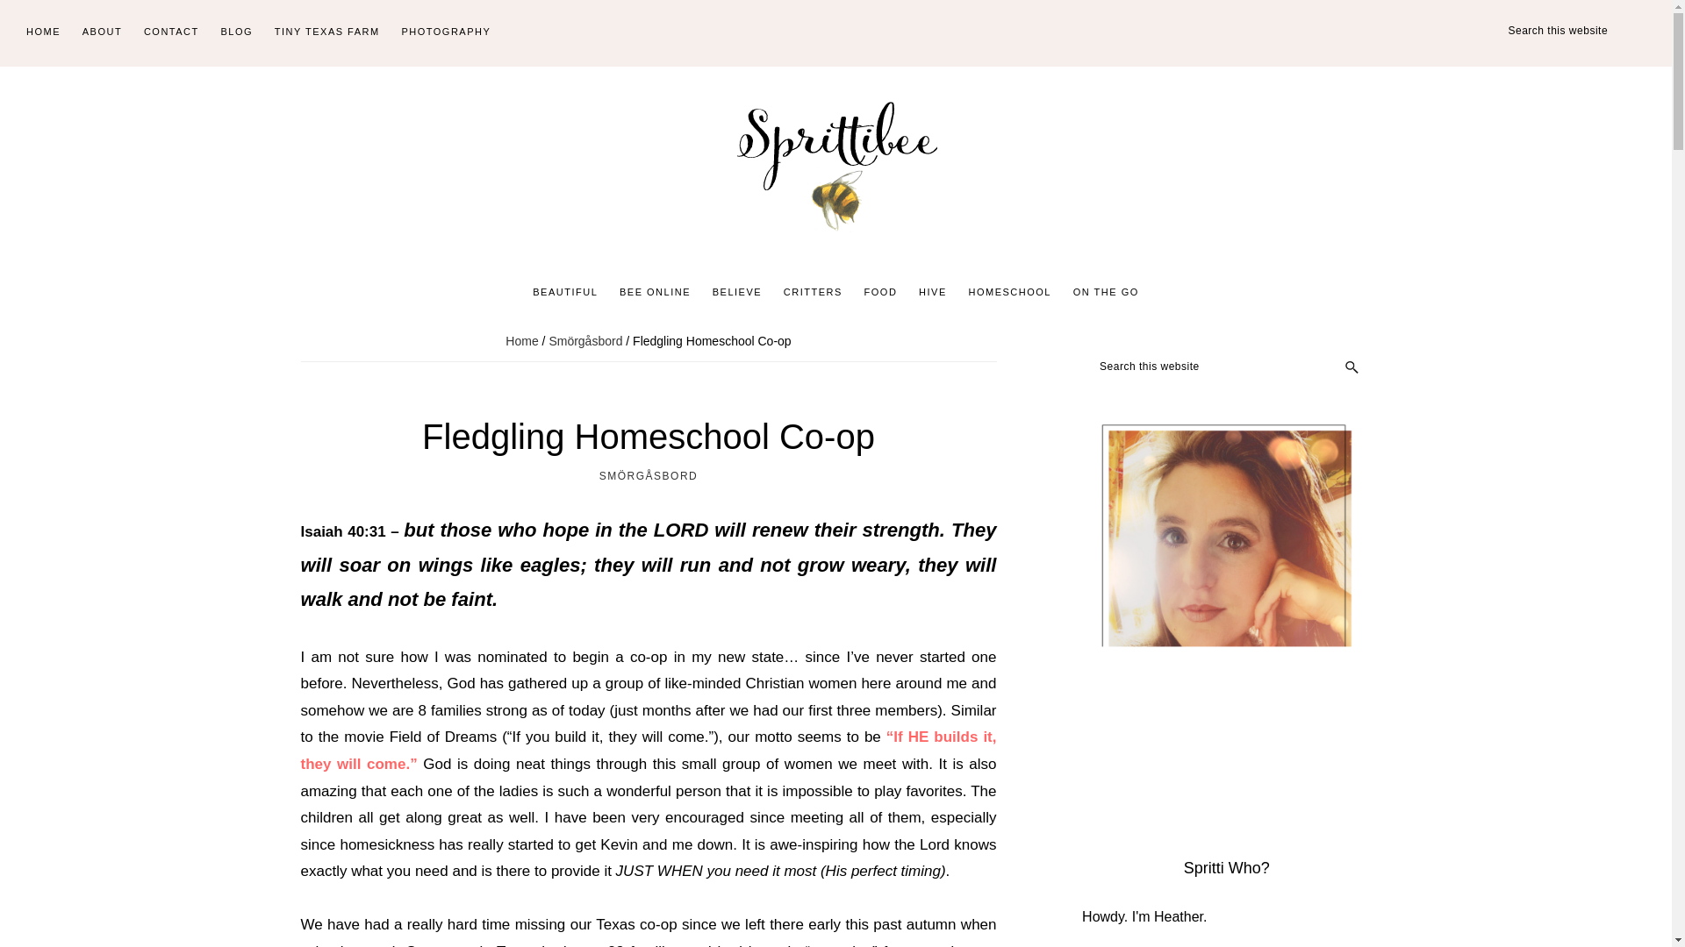 This screenshot has width=1685, height=947. I want to click on CONTACT, so click(170, 32).